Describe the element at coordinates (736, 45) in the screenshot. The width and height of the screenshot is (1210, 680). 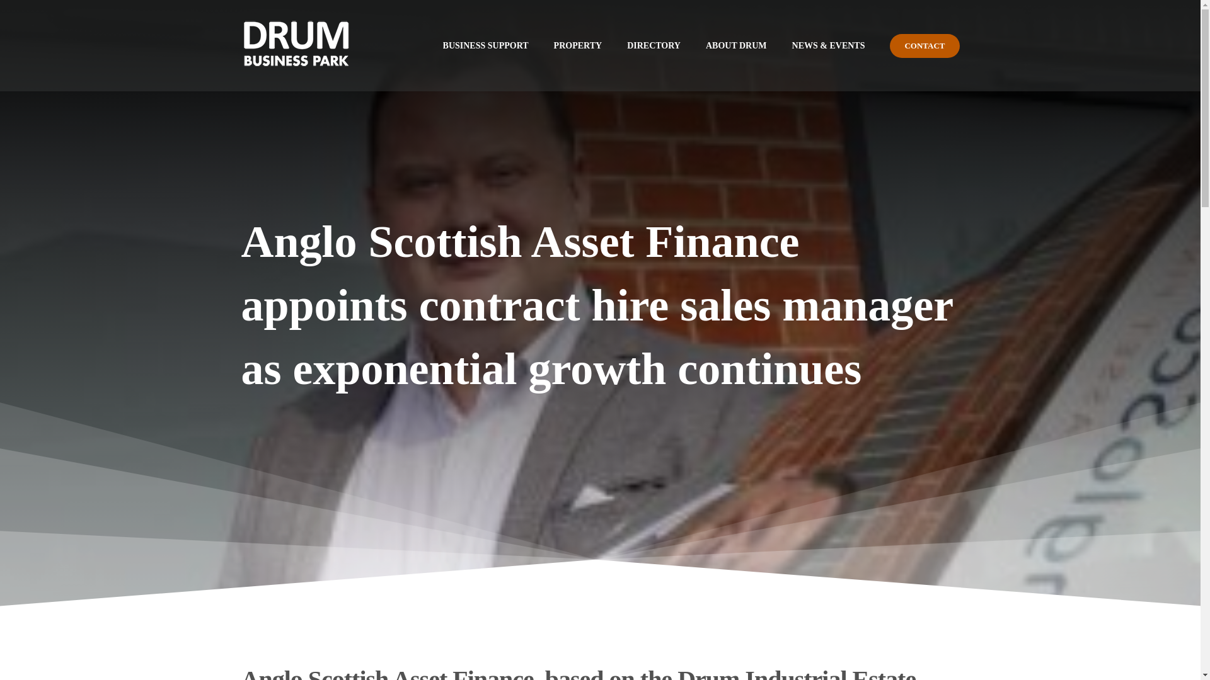
I see `ABOUT DRUM` at that location.